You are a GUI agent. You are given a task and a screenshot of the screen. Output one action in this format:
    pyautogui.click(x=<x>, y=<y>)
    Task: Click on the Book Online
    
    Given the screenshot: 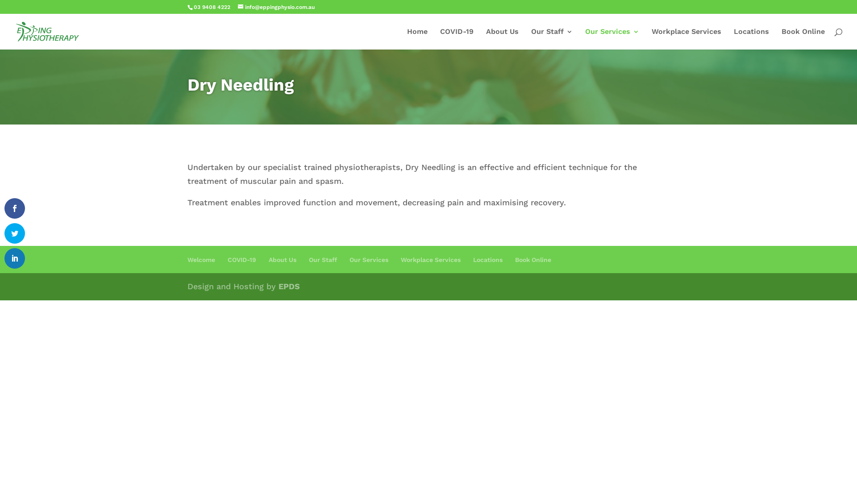 What is the action you would take?
    pyautogui.click(x=803, y=39)
    